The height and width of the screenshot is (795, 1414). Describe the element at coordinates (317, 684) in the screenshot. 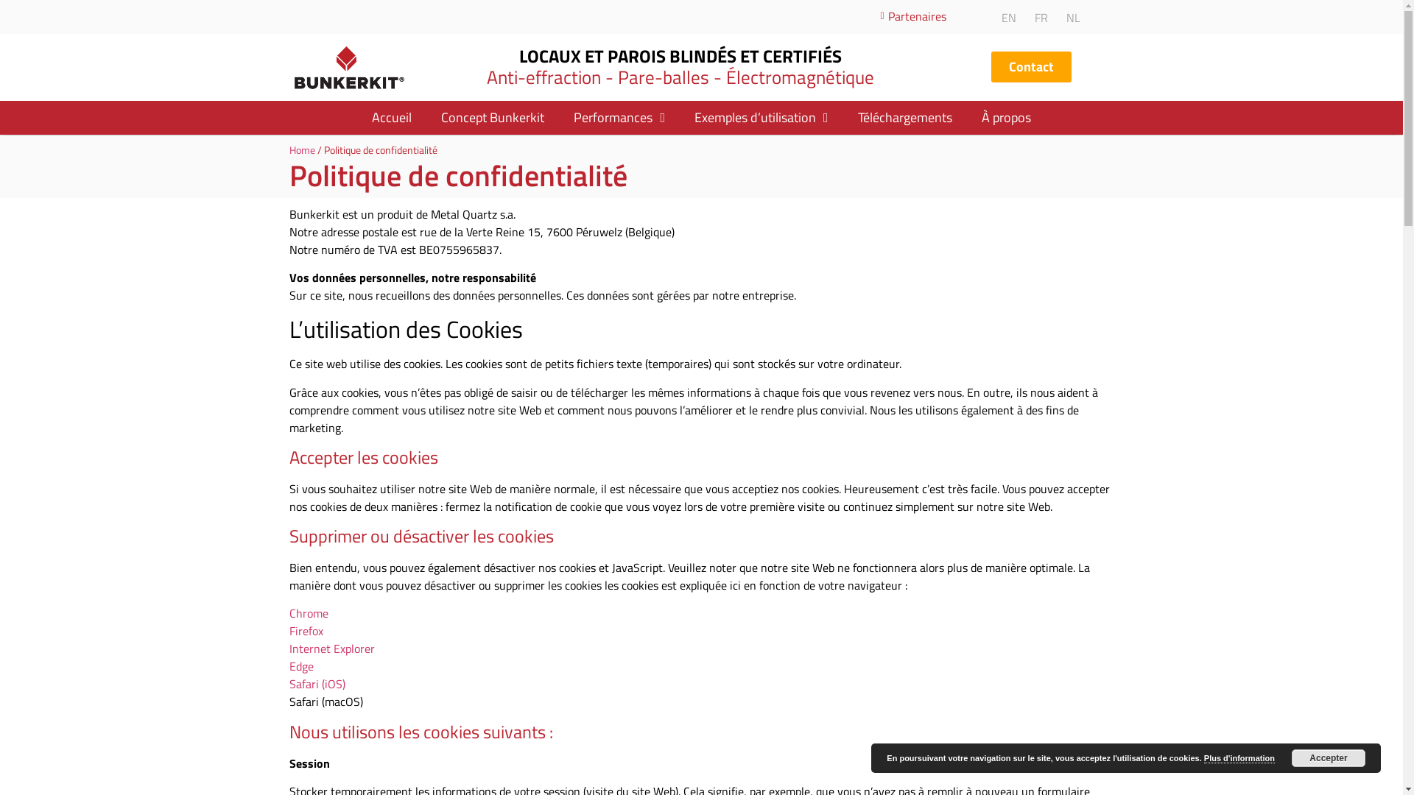

I see `Safari (iOS)` at that location.